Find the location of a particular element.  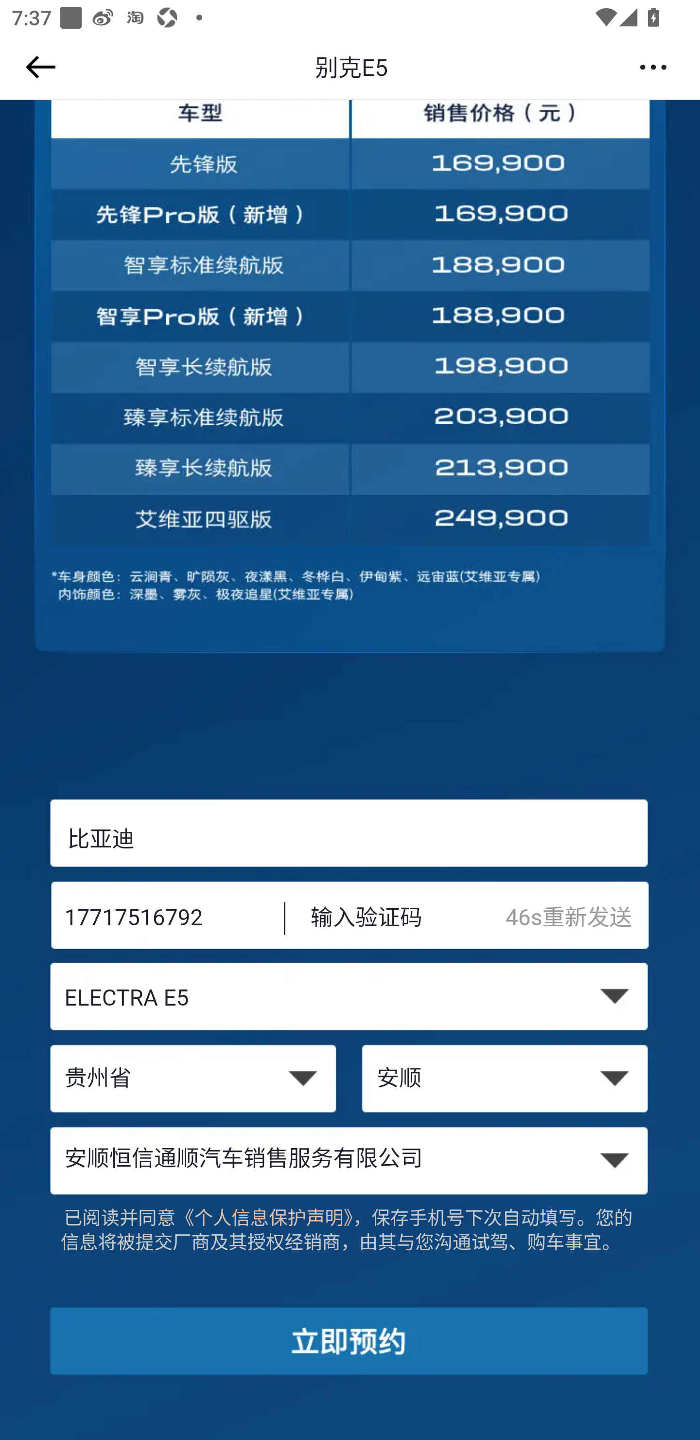

46s重新发送 is located at coordinates (577, 919).